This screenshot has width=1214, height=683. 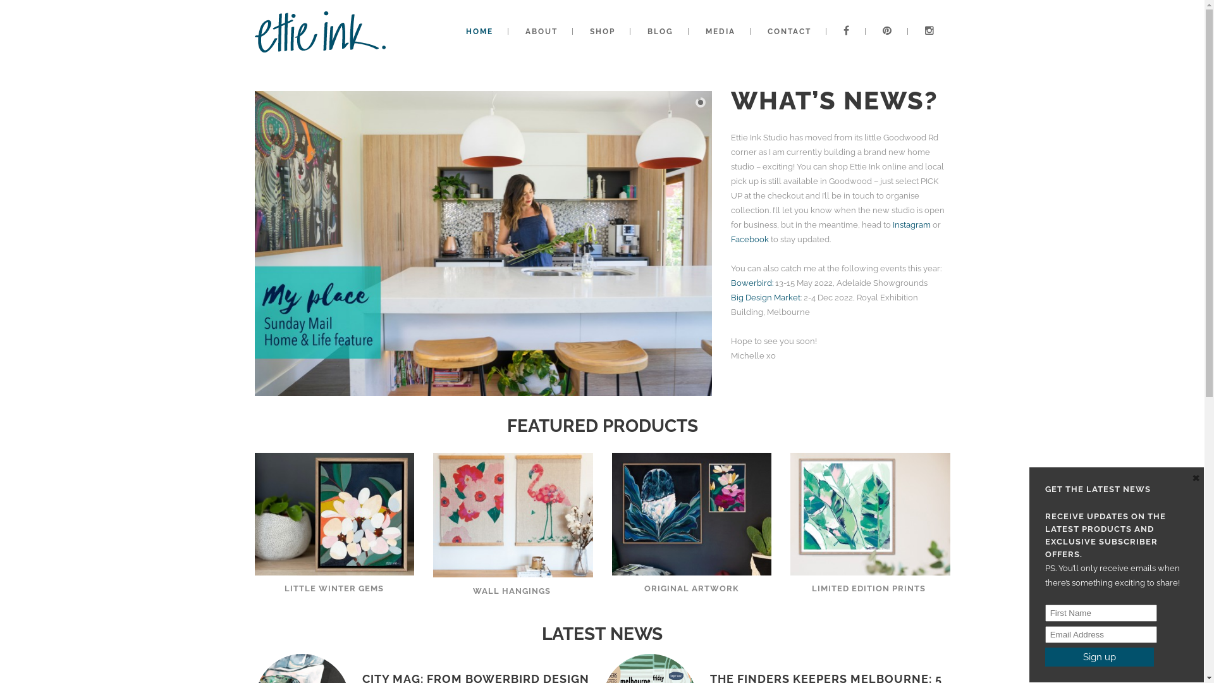 What do you see at coordinates (602, 32) in the screenshot?
I see `SHOP` at bounding box center [602, 32].